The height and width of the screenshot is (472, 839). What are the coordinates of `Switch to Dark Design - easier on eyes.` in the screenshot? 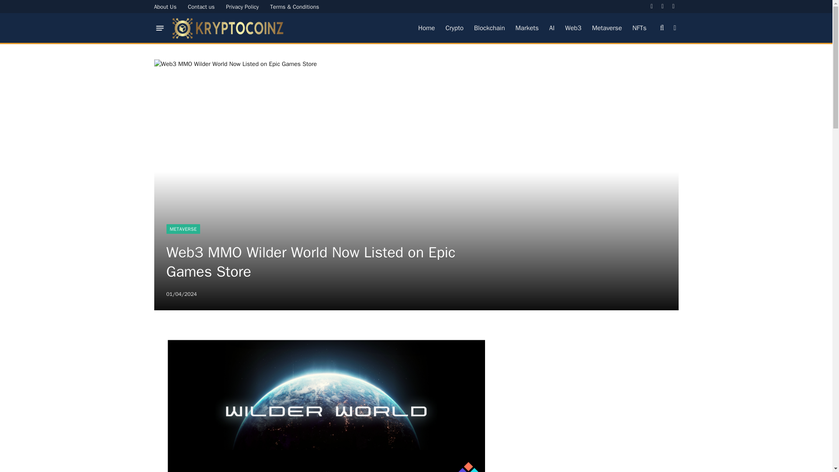 It's located at (674, 28).